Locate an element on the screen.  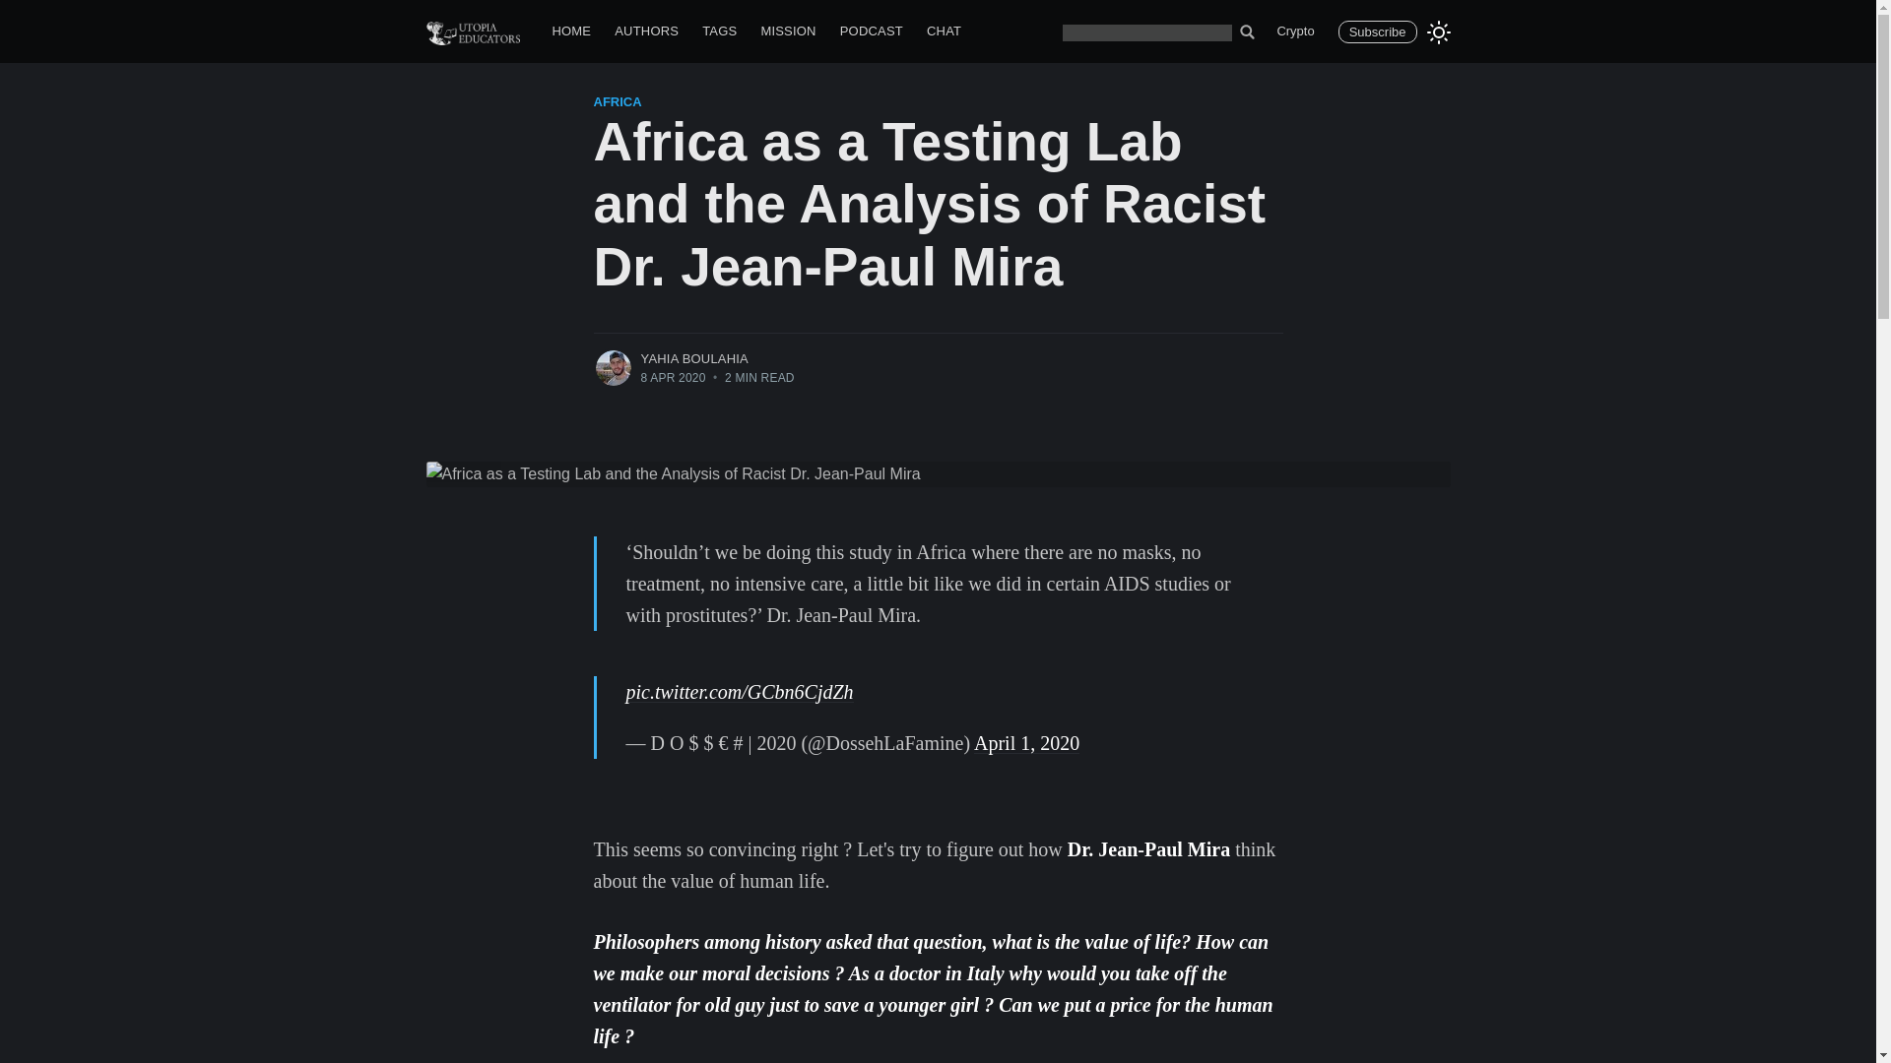
AFRICA is located at coordinates (617, 102).